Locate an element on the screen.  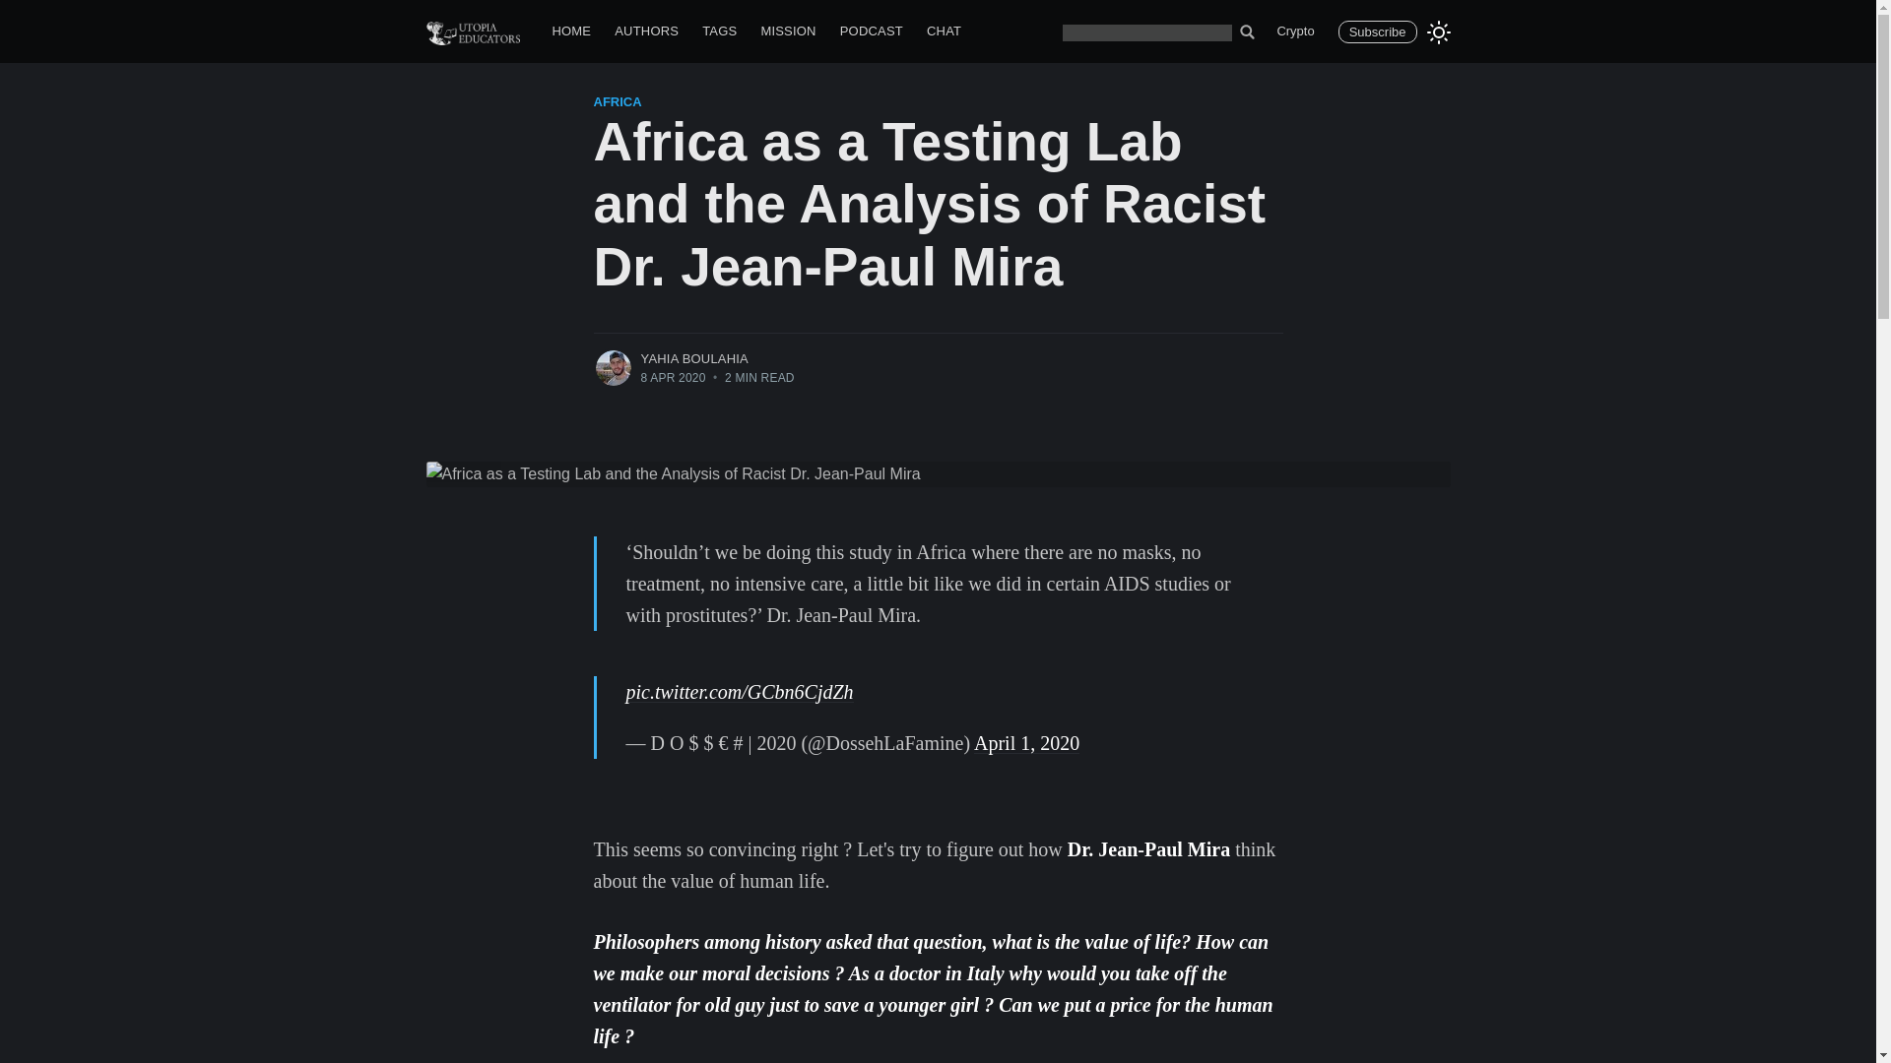
AFRICA is located at coordinates (617, 102).